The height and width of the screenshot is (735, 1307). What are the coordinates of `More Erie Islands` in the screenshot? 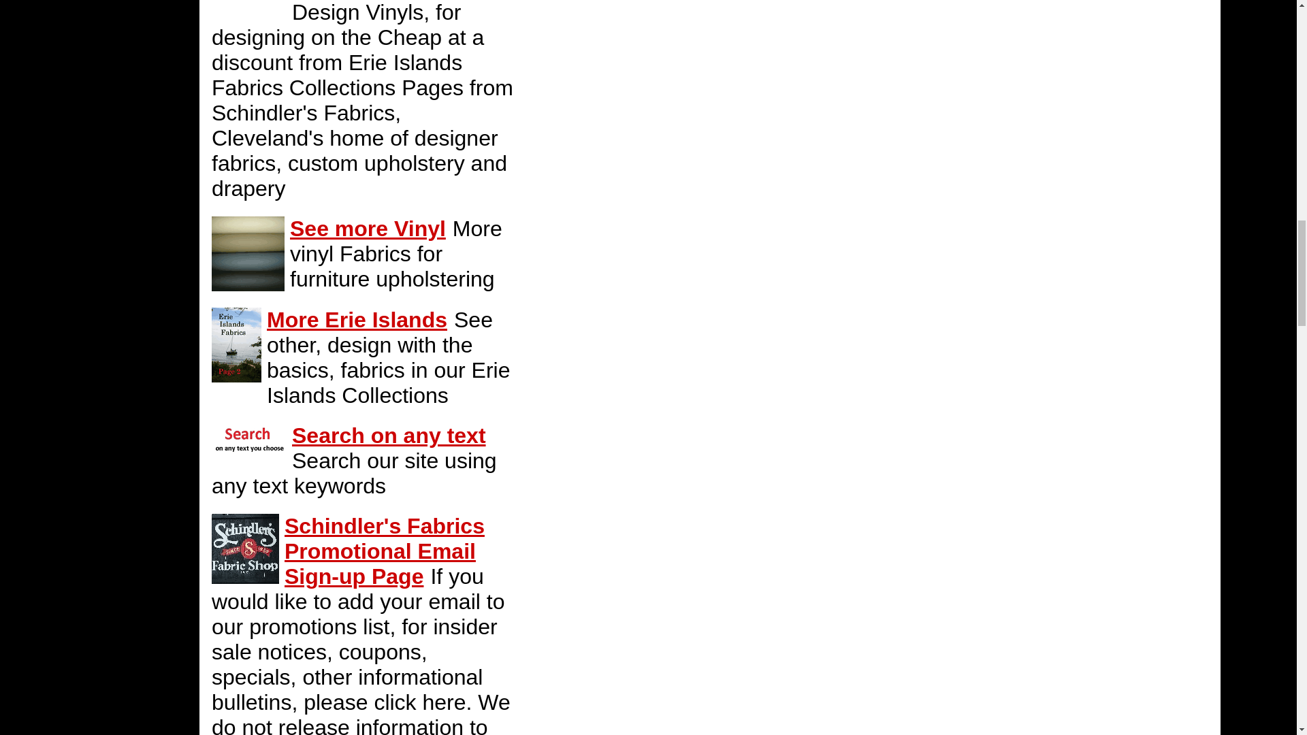 It's located at (357, 320).